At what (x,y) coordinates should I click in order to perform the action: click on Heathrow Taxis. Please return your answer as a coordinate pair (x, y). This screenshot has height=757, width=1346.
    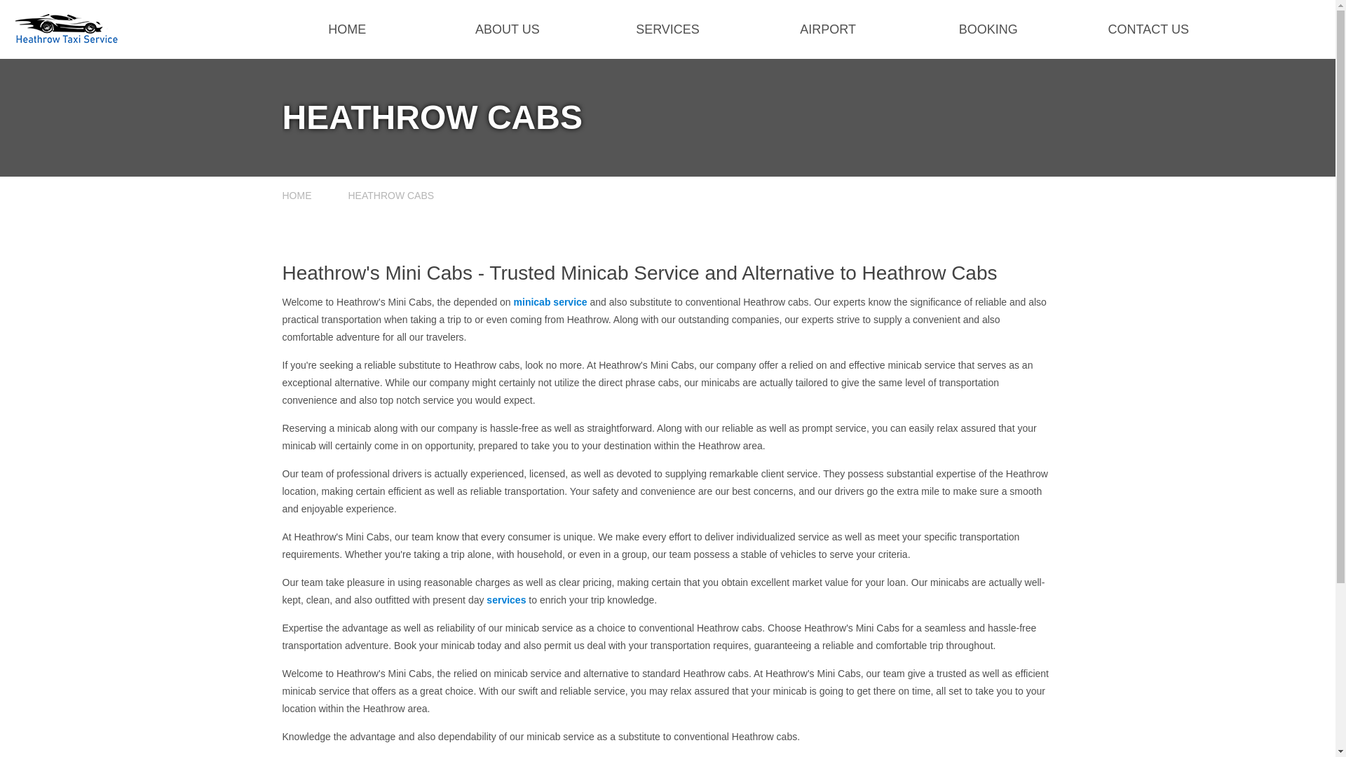
    Looking at the image, I should click on (347, 29).